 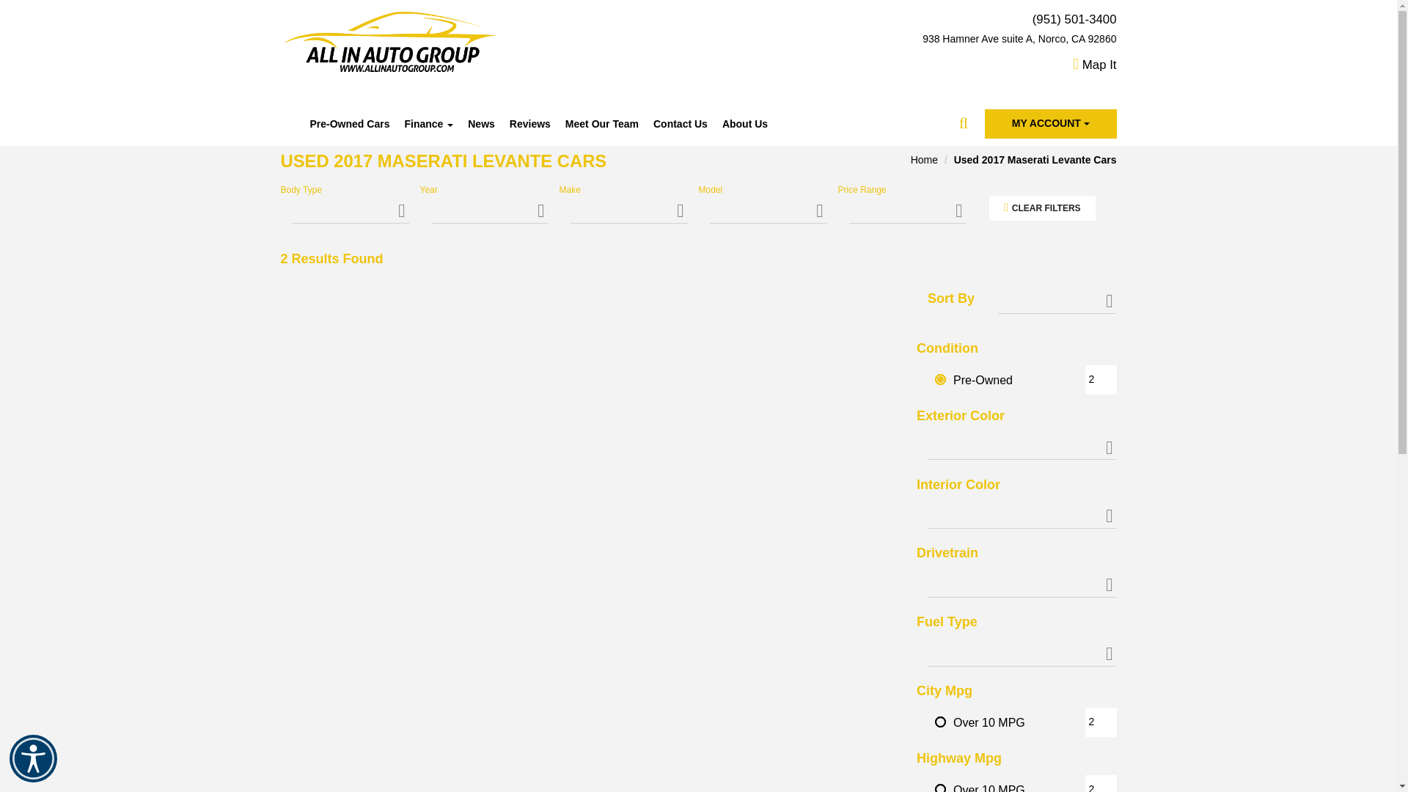 What do you see at coordinates (428, 123) in the screenshot?
I see `Click here to Finance Your Car` at bounding box center [428, 123].